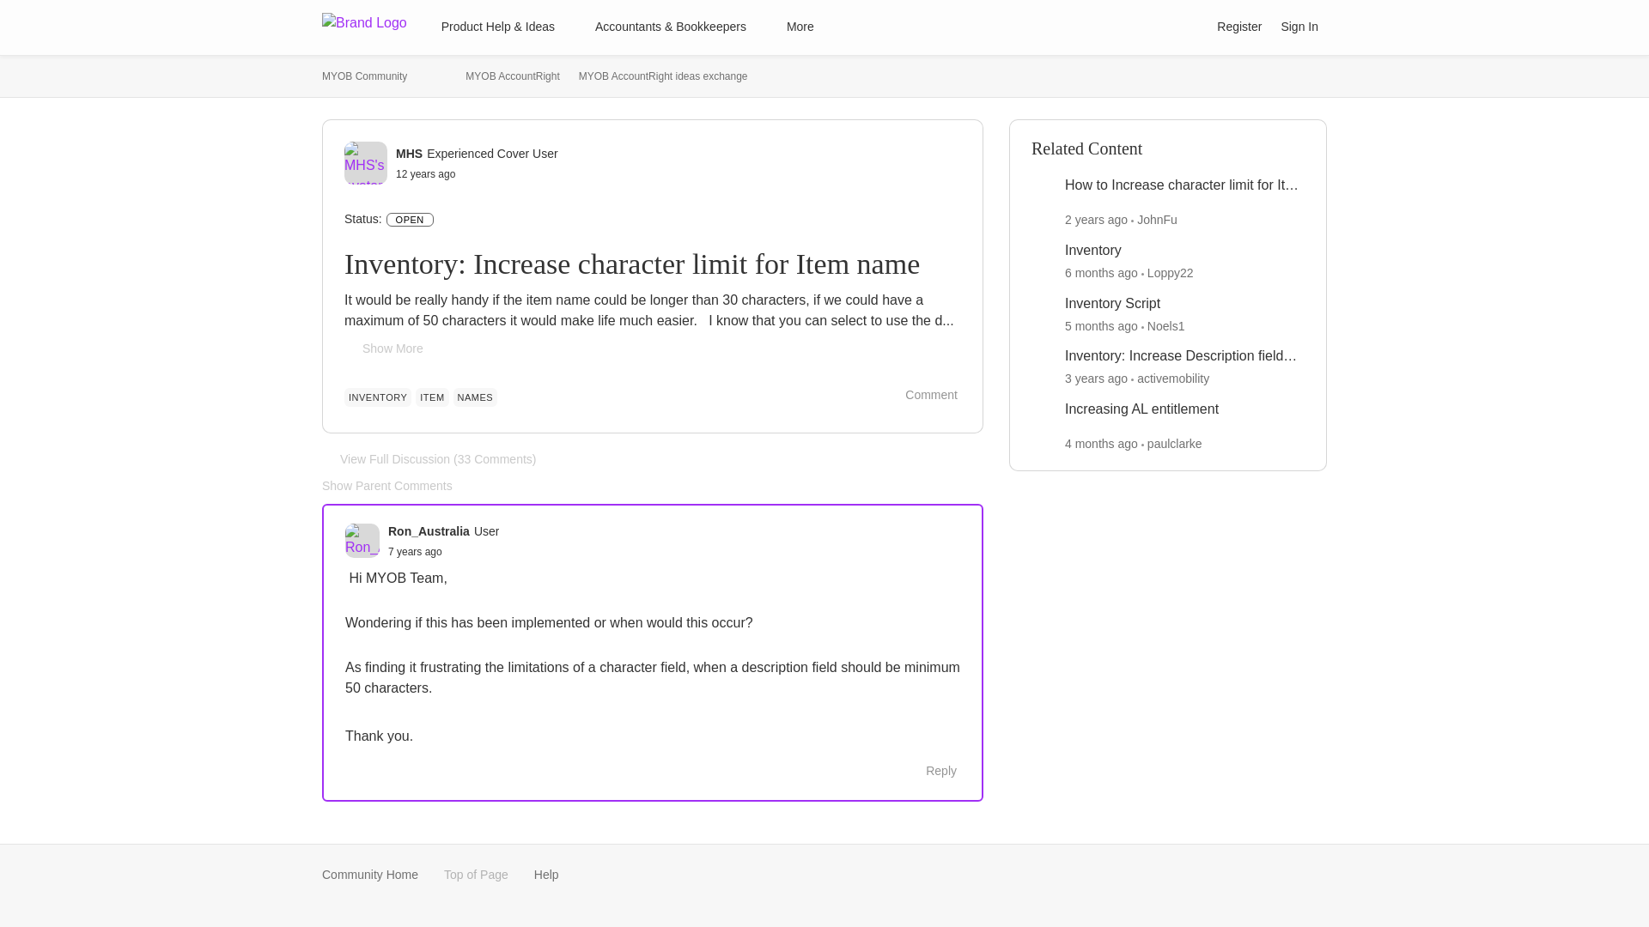  I want to click on April 22, 2024 at 11:15 PM, so click(1101, 443).